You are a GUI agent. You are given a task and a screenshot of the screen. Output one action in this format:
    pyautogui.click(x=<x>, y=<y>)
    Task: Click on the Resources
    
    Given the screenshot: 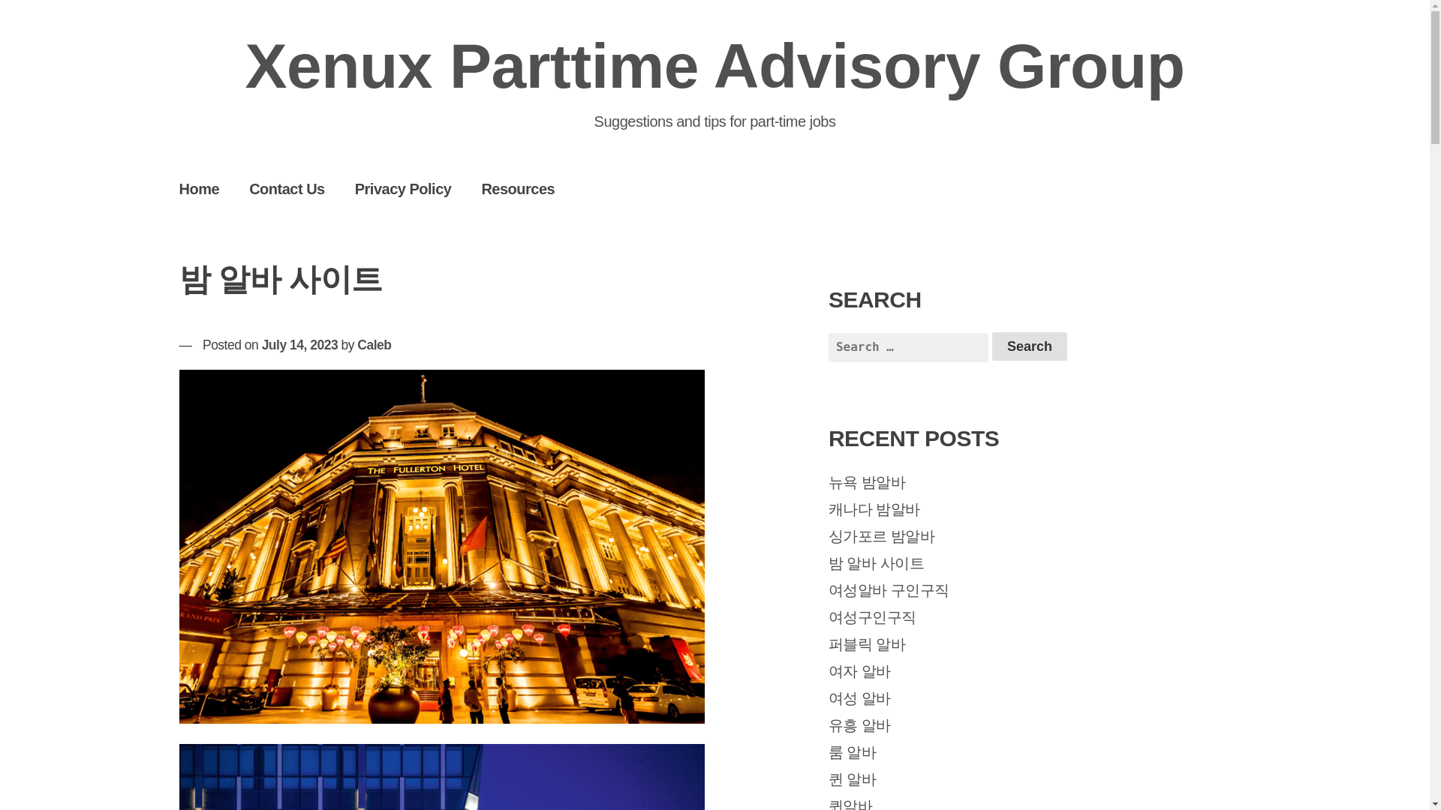 What is the action you would take?
    pyautogui.click(x=517, y=188)
    